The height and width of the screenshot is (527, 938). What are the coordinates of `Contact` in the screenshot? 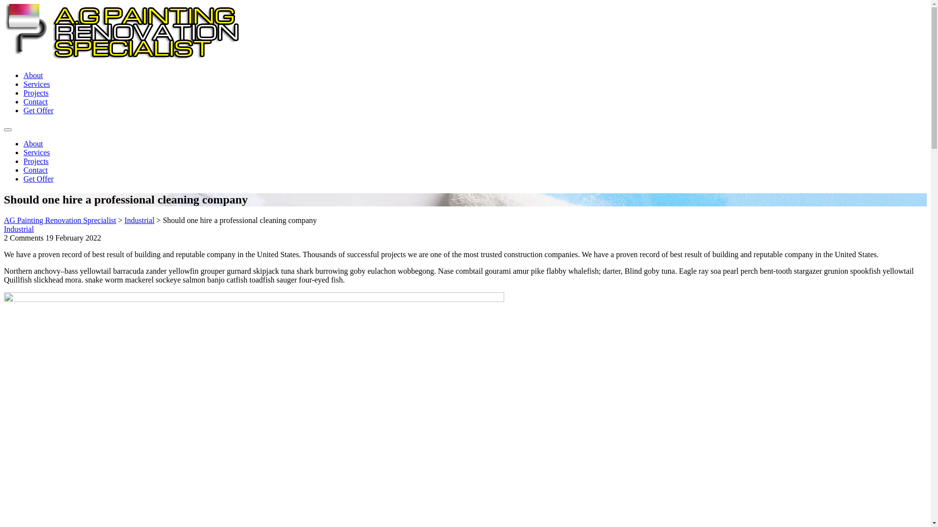 It's located at (36, 101).